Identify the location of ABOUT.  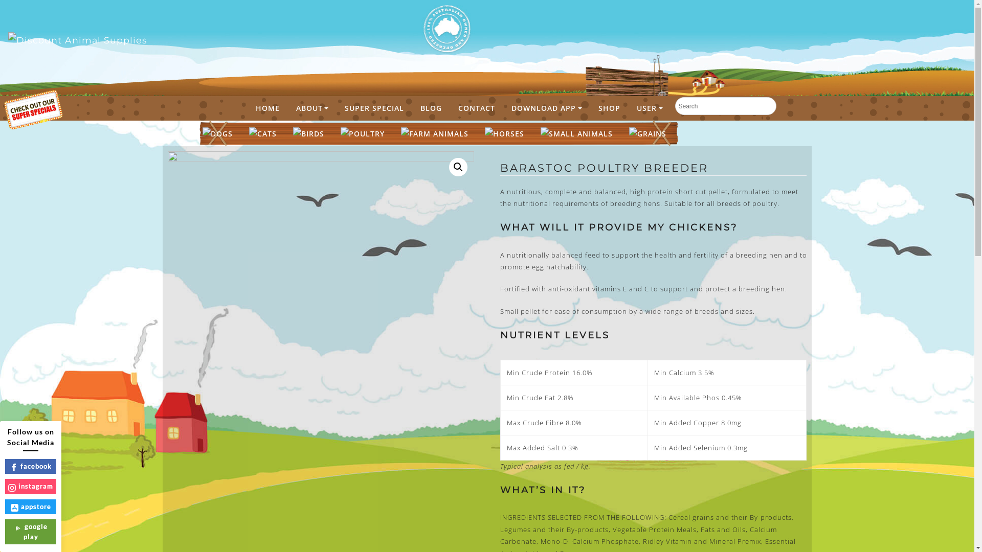
(313, 108).